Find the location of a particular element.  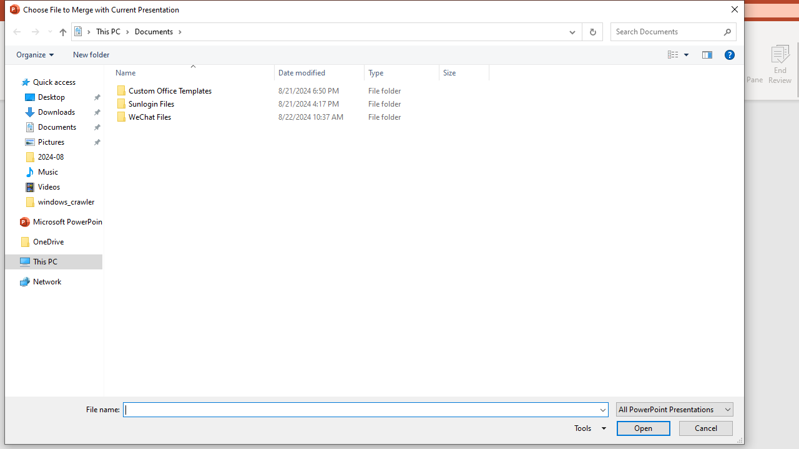

New folder is located at coordinates (91, 54).